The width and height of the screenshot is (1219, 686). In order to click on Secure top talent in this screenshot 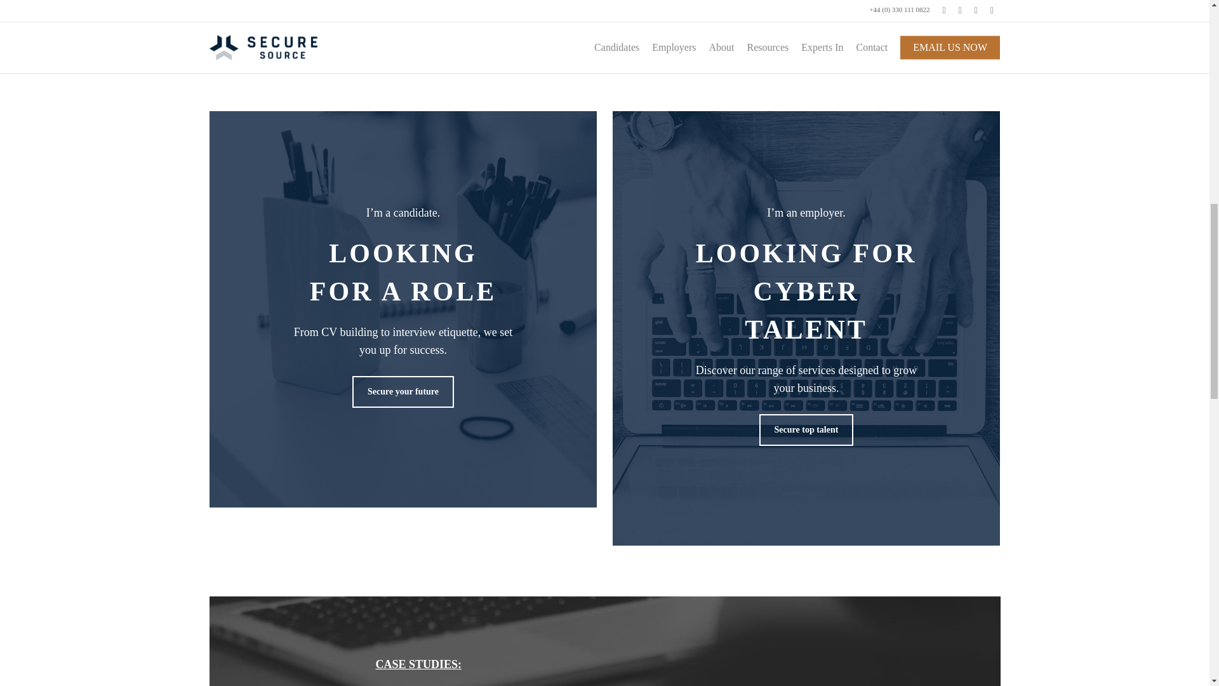, I will do `click(806, 430)`.